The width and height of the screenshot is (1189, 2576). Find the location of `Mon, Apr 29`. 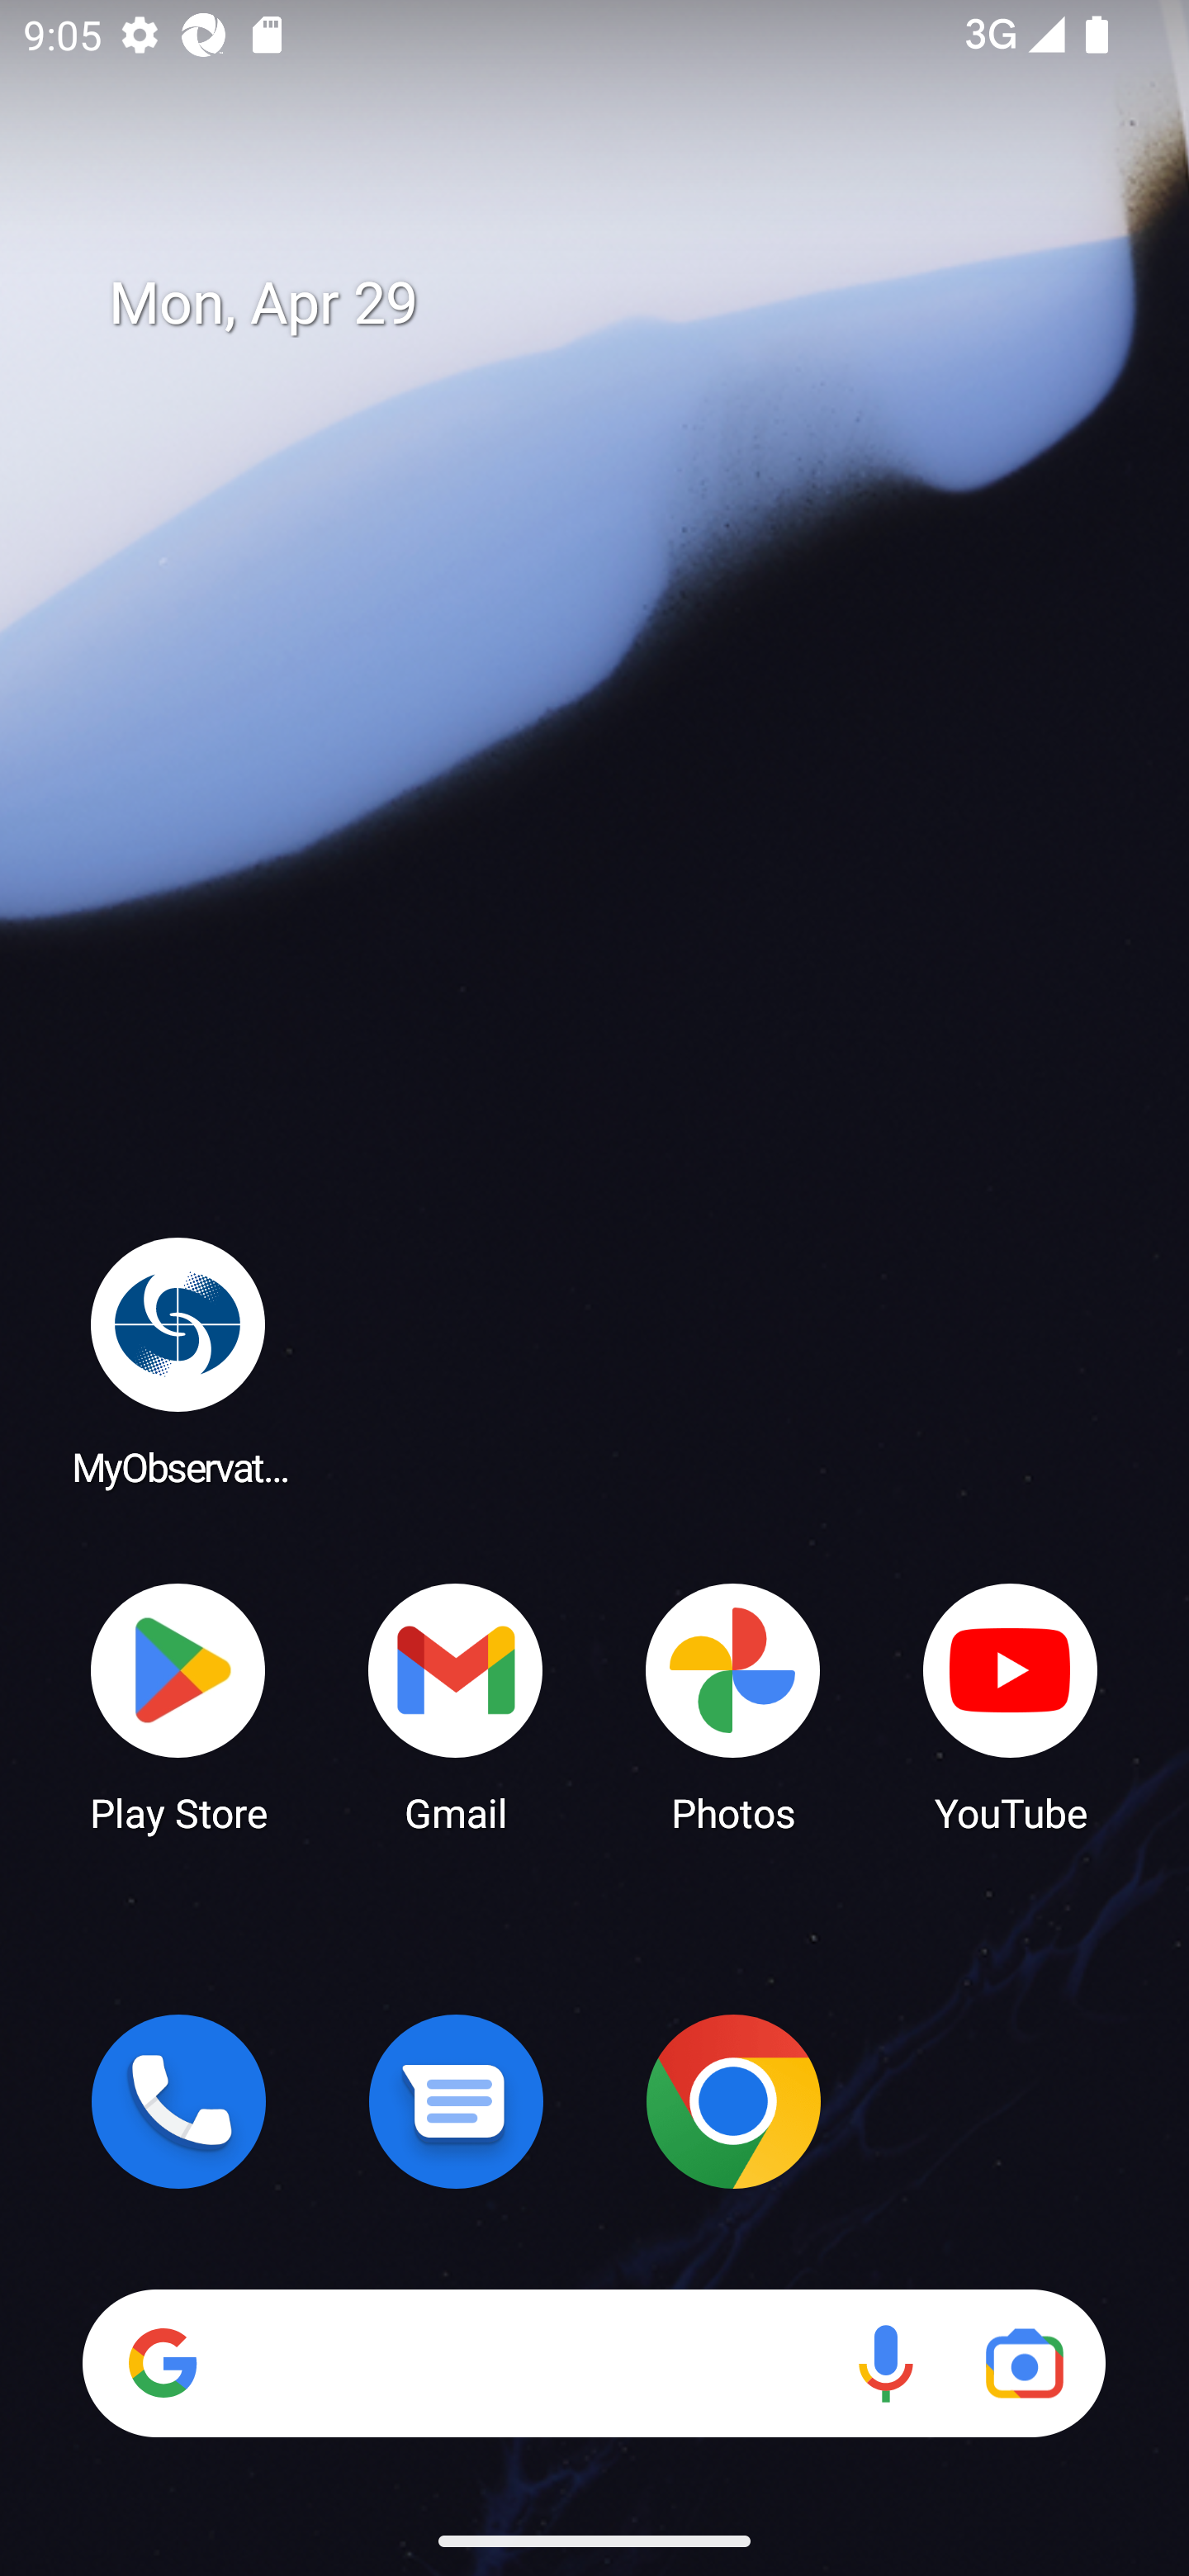

Mon, Apr 29 is located at coordinates (618, 304).